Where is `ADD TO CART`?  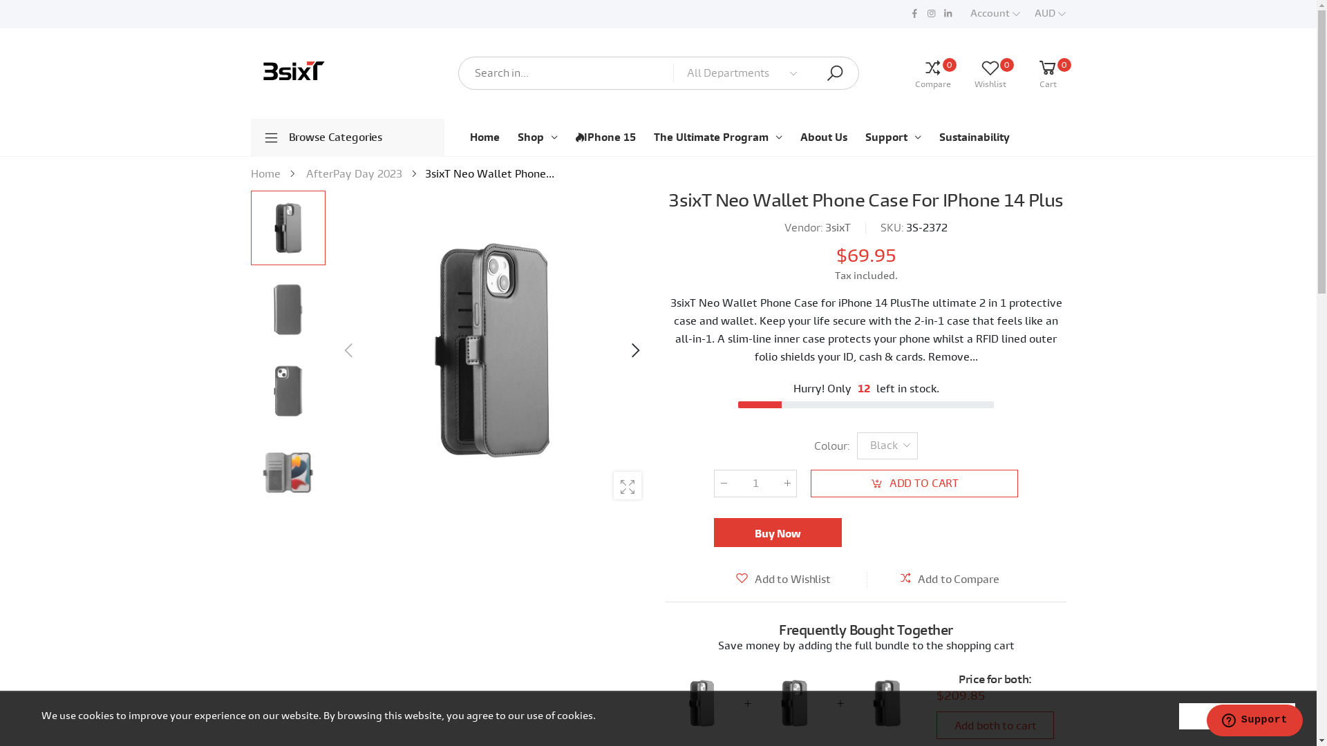 ADD TO CART is located at coordinates (914, 484).